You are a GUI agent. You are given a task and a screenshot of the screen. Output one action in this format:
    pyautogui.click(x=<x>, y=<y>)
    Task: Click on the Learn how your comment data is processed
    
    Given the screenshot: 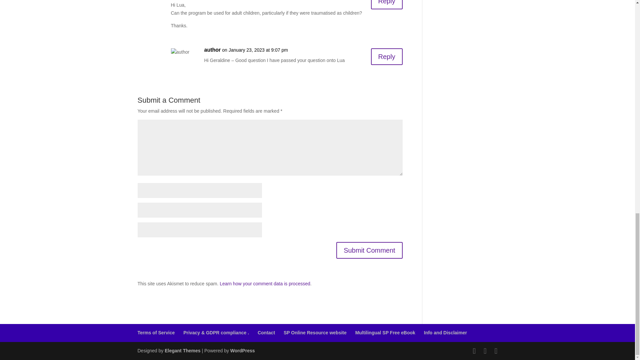 What is the action you would take?
    pyautogui.click(x=265, y=283)
    